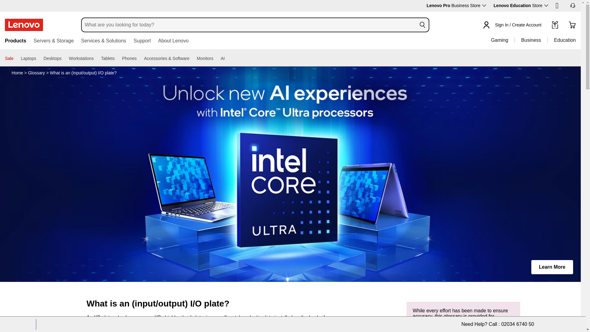 This screenshot has width=590, height=332. I want to click on Monitors, so click(205, 58).